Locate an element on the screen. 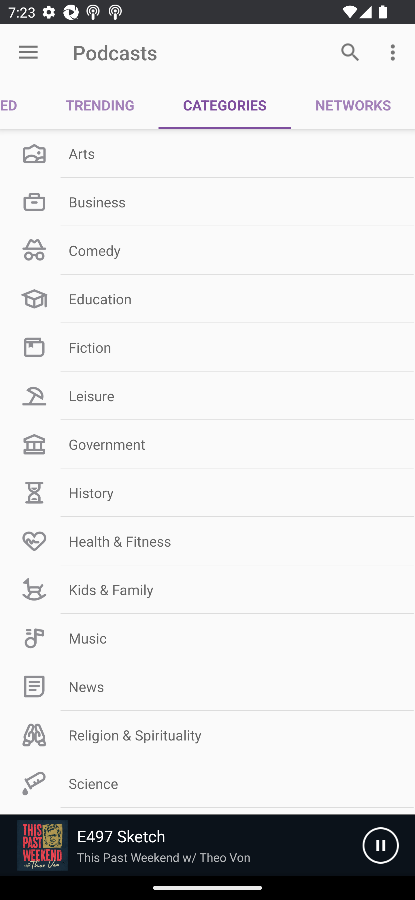 This screenshot has height=900, width=415. CATEGORIES is located at coordinates (225, 105).